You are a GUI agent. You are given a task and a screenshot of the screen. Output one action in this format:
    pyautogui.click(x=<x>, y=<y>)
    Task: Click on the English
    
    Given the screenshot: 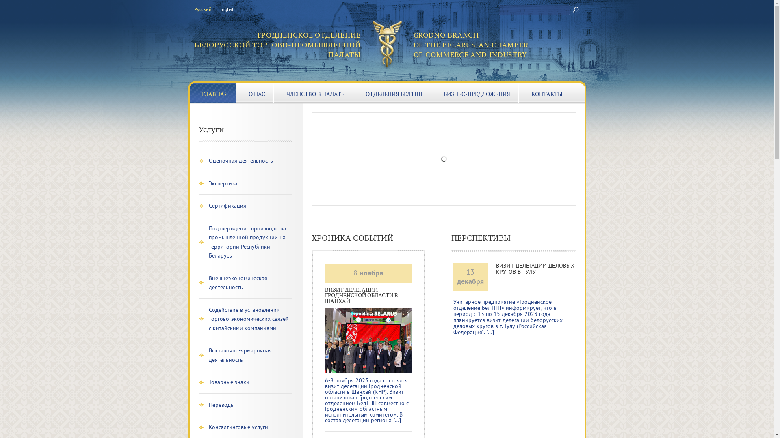 What is the action you would take?
    pyautogui.click(x=227, y=10)
    